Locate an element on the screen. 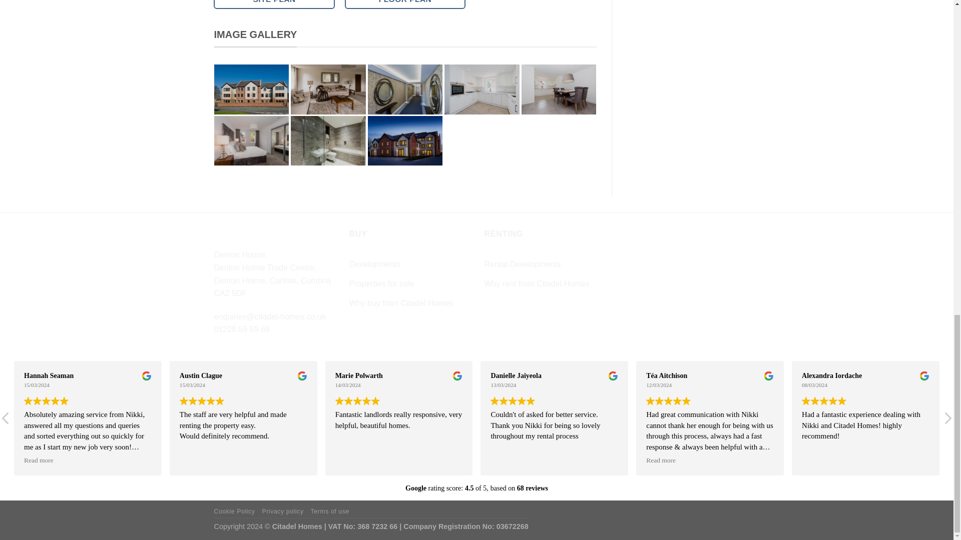  Terms of use is located at coordinates (330, 511).